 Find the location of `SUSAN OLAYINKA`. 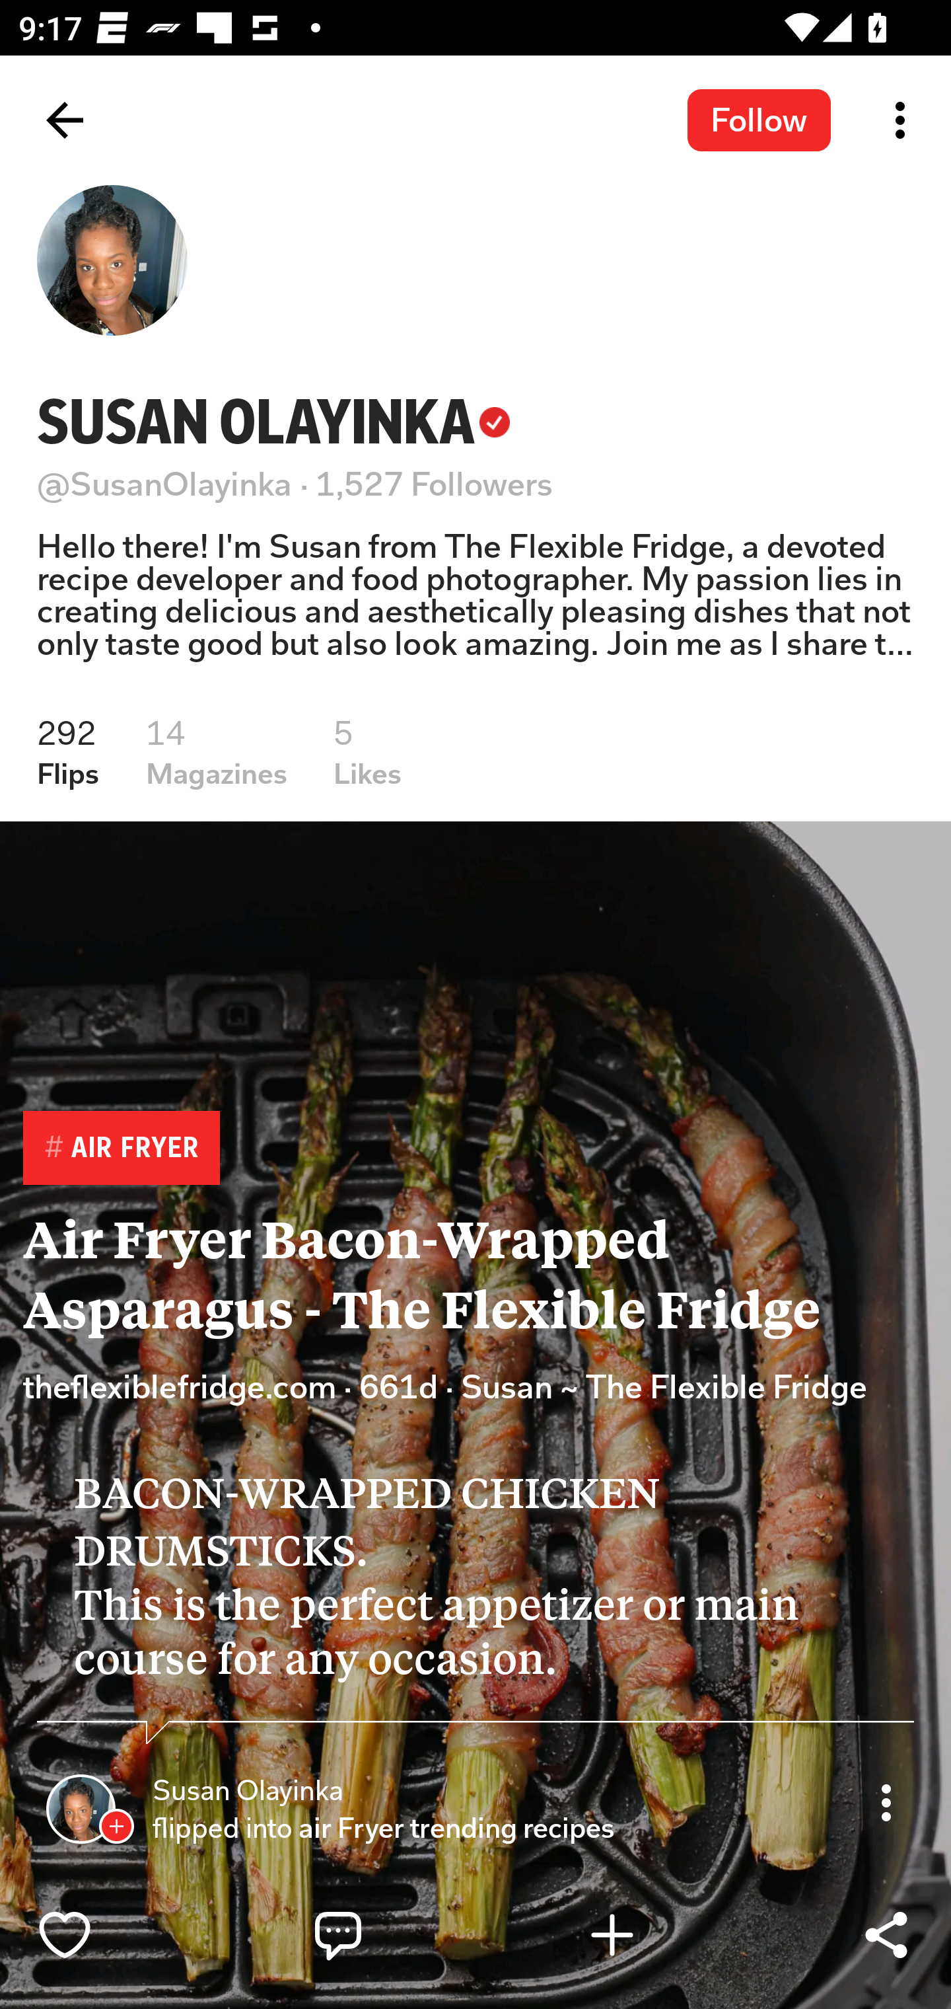

SUSAN OLAYINKA is located at coordinates (273, 422).